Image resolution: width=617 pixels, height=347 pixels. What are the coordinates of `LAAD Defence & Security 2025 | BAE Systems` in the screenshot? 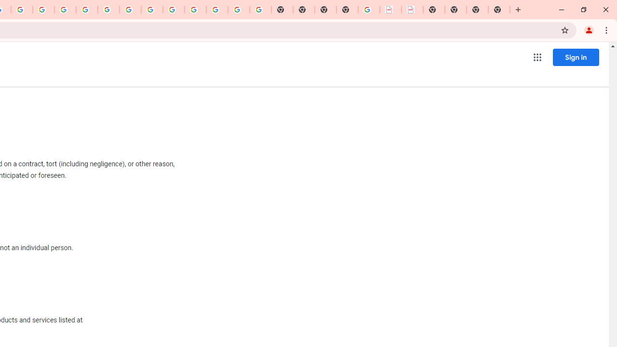 It's located at (390, 10).